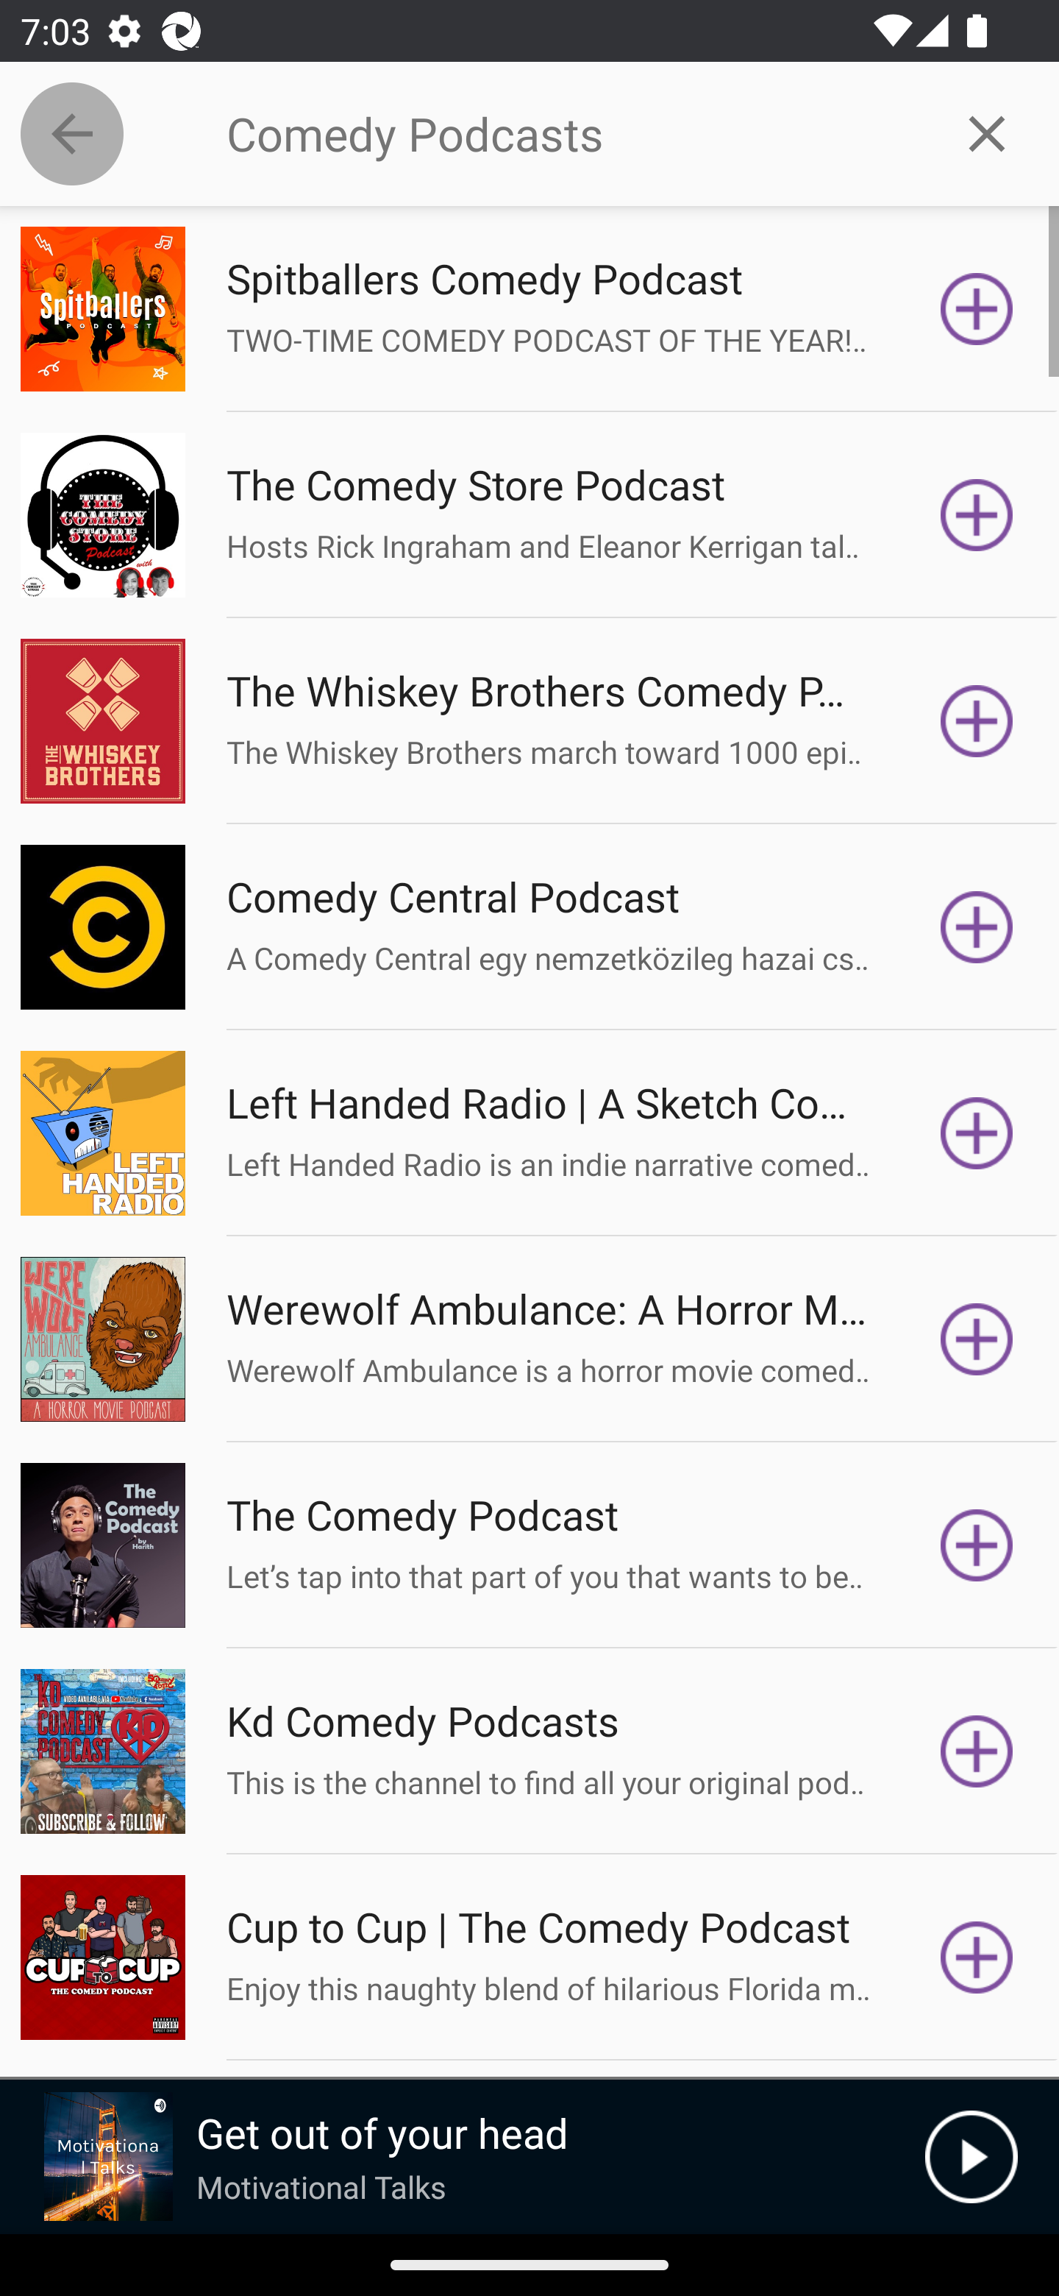  I want to click on Play, so click(971, 2157).